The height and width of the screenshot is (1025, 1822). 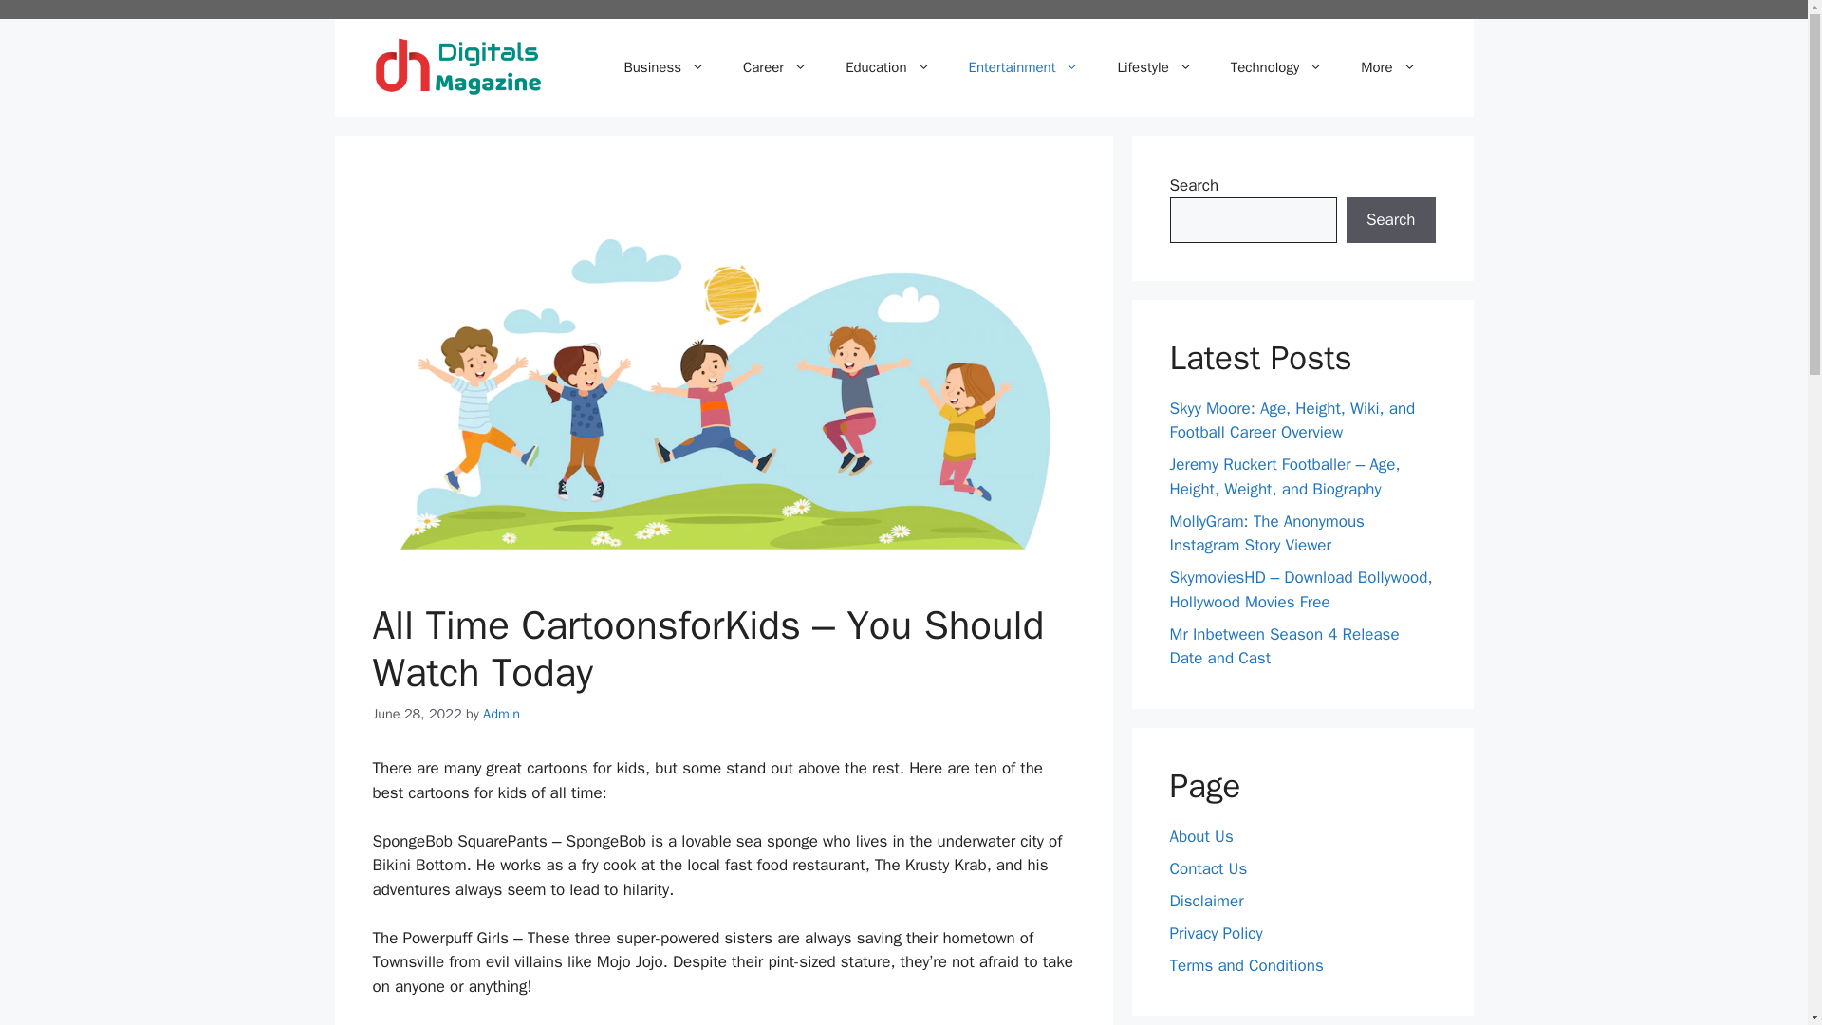 What do you see at coordinates (888, 67) in the screenshot?
I see `Education` at bounding box center [888, 67].